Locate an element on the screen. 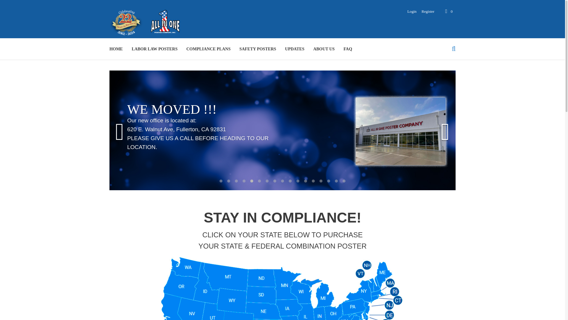 This screenshot has height=320, width=568. COMPLIANCE PLANS is located at coordinates (208, 49).